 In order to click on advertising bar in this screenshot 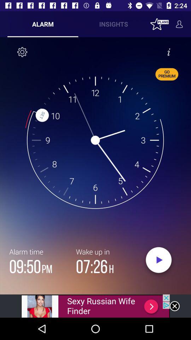, I will do `click(95, 306)`.